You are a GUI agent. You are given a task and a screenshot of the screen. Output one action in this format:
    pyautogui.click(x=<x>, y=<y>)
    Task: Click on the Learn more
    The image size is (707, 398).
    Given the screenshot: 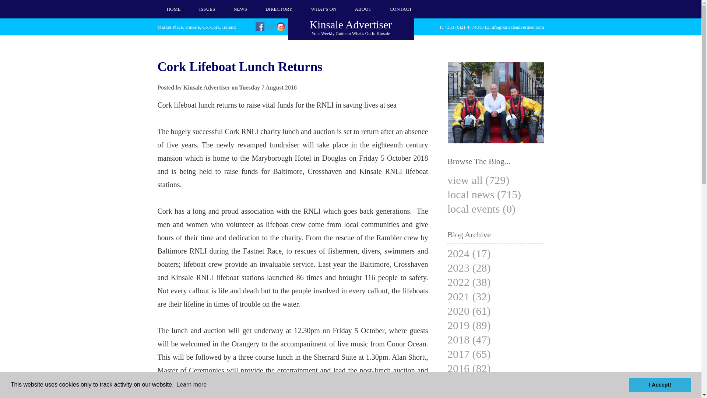 What is the action you would take?
    pyautogui.click(x=191, y=385)
    